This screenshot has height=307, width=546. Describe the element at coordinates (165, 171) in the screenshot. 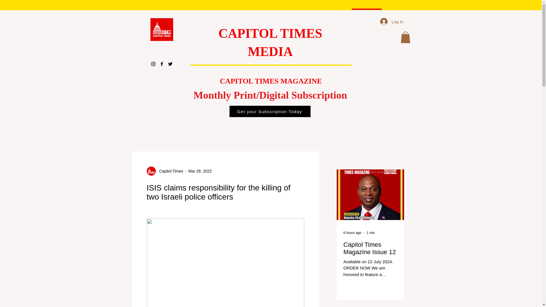

I see `Capitol Times` at that location.